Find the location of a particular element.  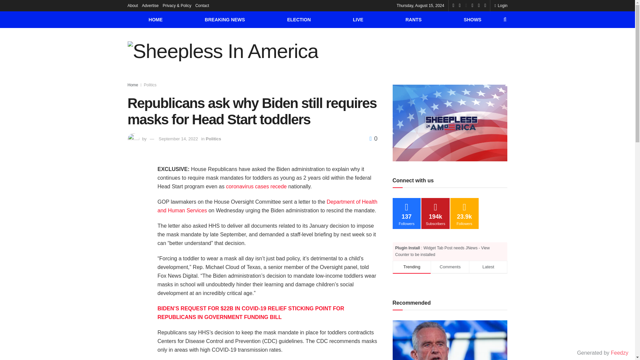

coronavirus cases recede is located at coordinates (256, 186).